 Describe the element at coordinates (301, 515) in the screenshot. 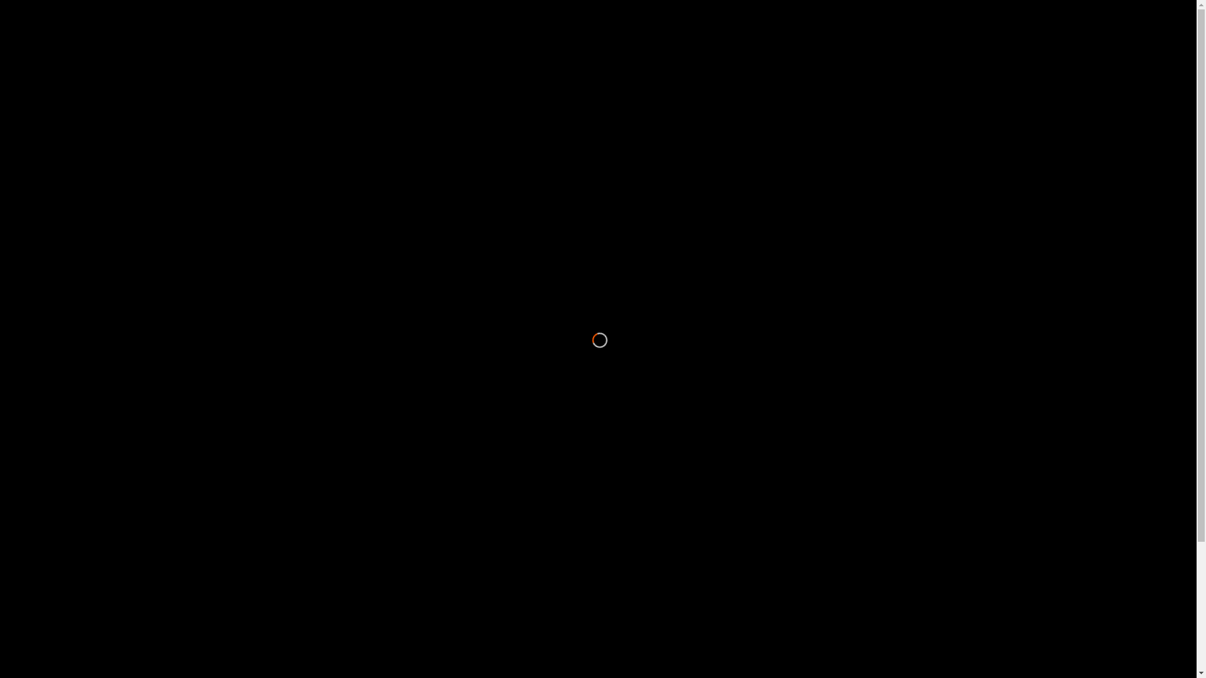

I see `Rigid Dump Trucks` at that location.